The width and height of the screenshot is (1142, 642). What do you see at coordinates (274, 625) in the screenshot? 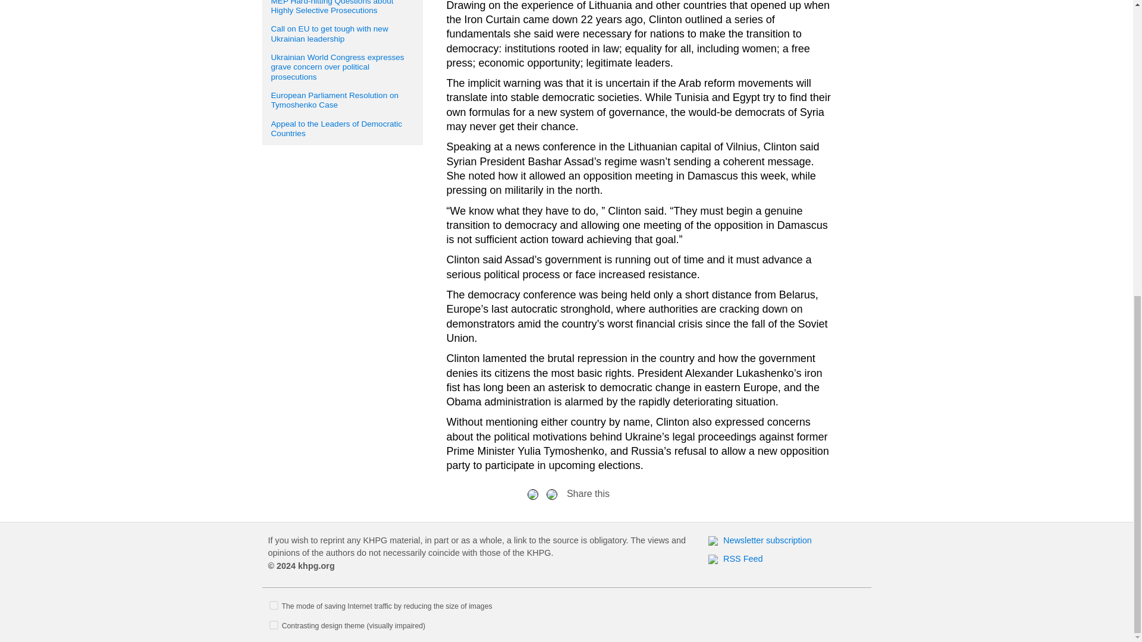
I see `1` at bounding box center [274, 625].